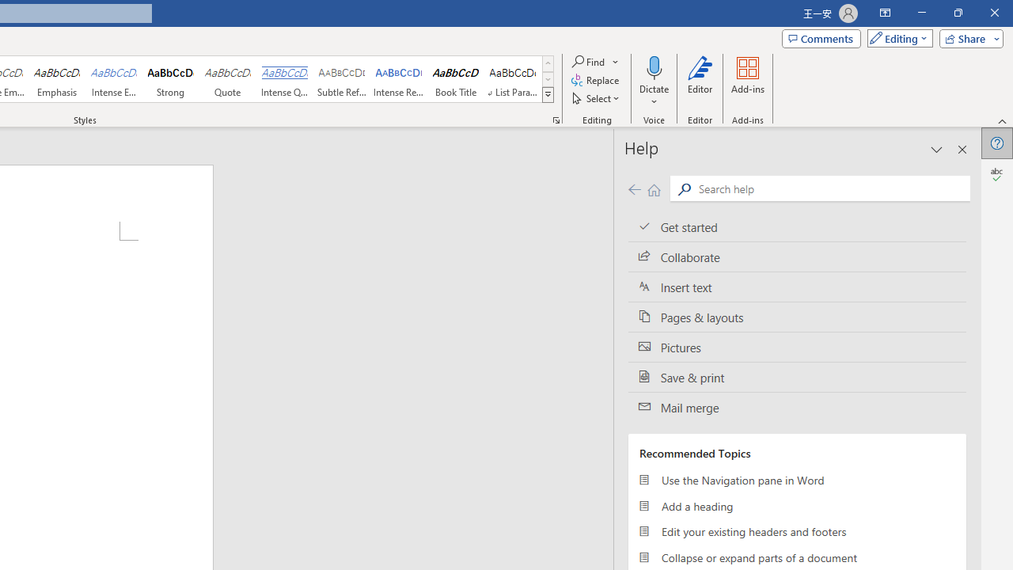 The image size is (1013, 570). Describe the element at coordinates (797, 408) in the screenshot. I see `Mail merge` at that location.